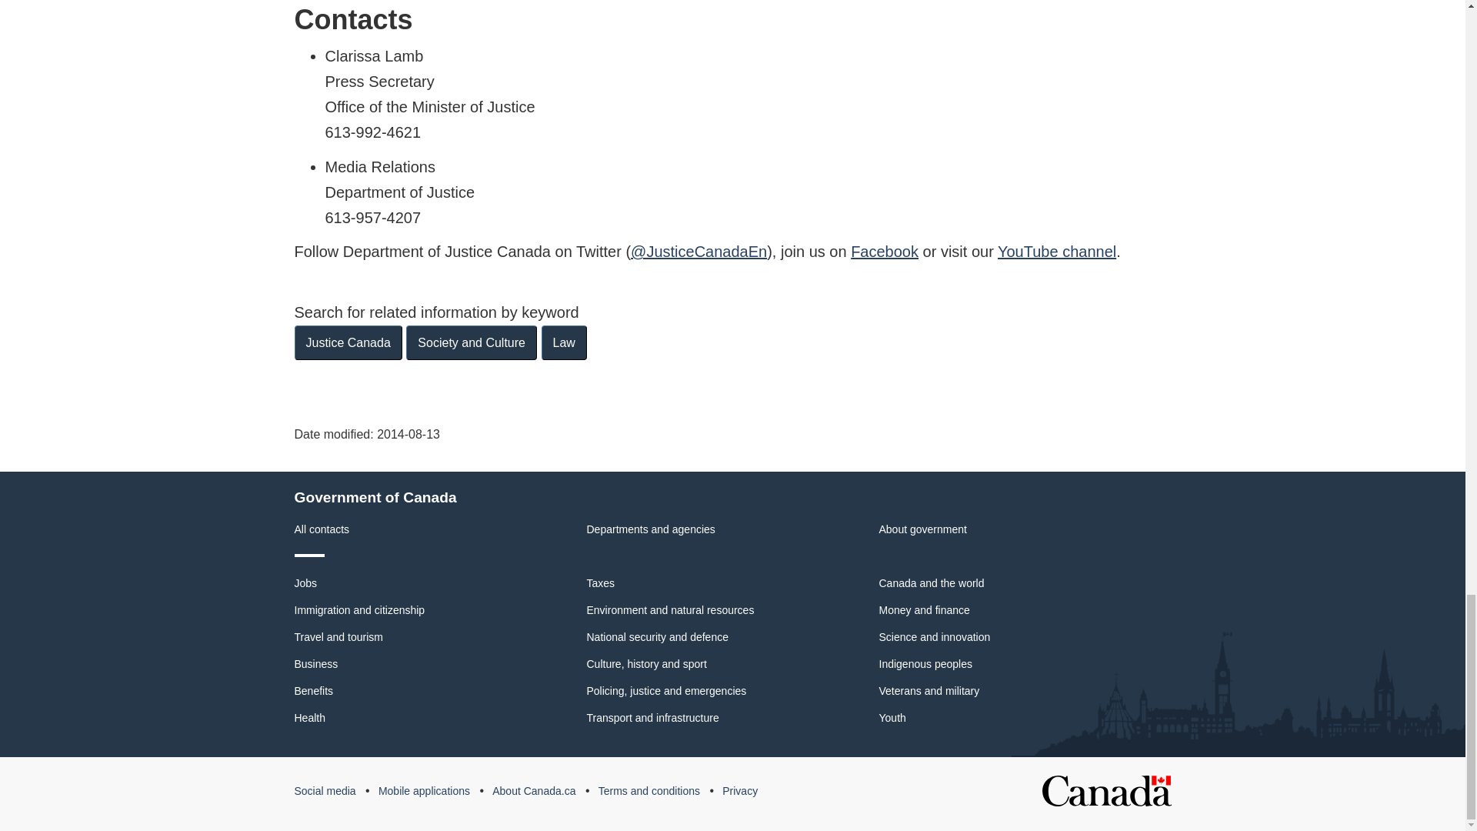 This screenshot has width=1477, height=831. What do you see at coordinates (348, 342) in the screenshot?
I see `Justice Canada` at bounding box center [348, 342].